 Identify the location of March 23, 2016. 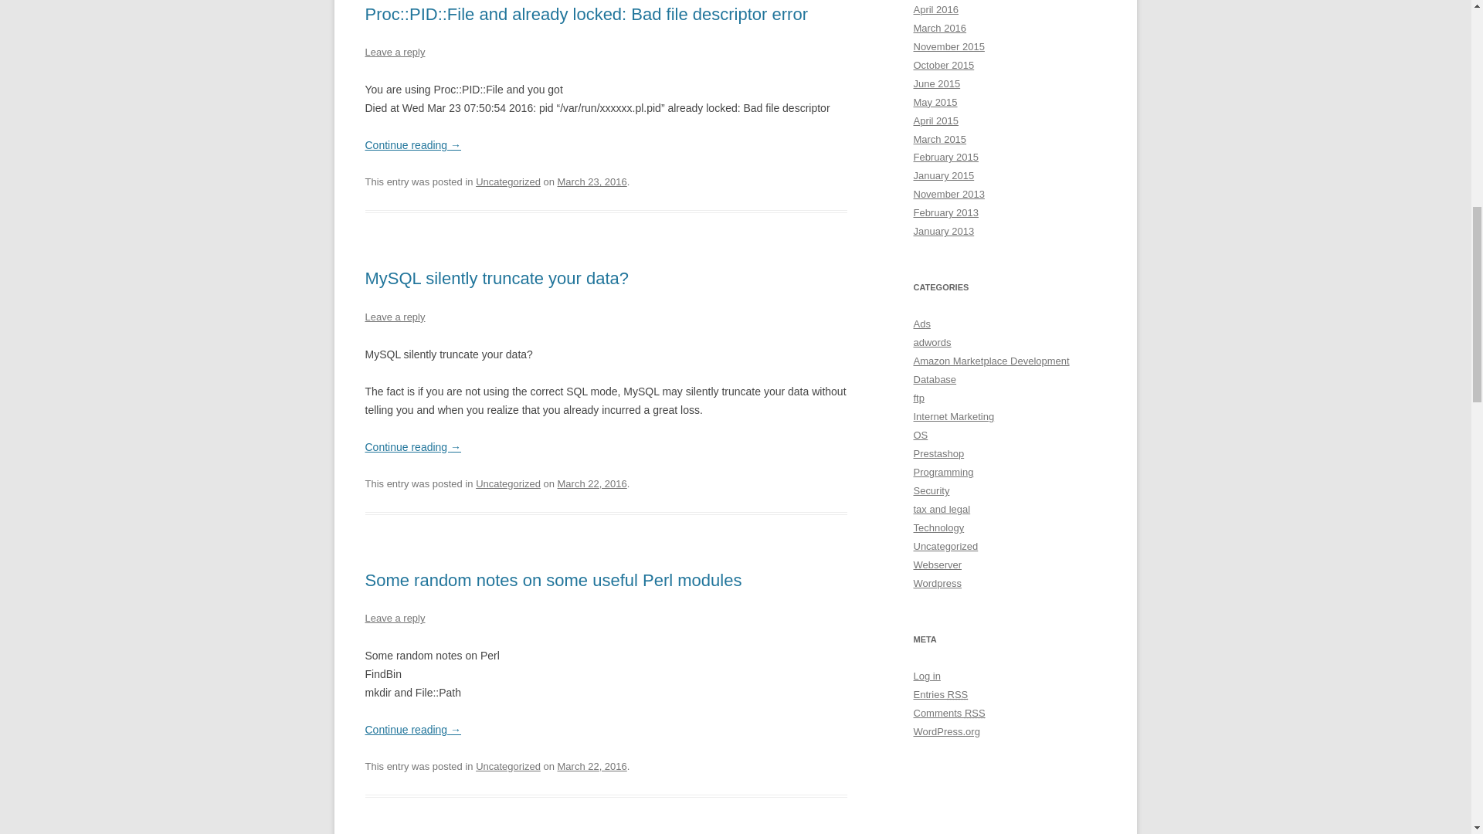
(592, 181).